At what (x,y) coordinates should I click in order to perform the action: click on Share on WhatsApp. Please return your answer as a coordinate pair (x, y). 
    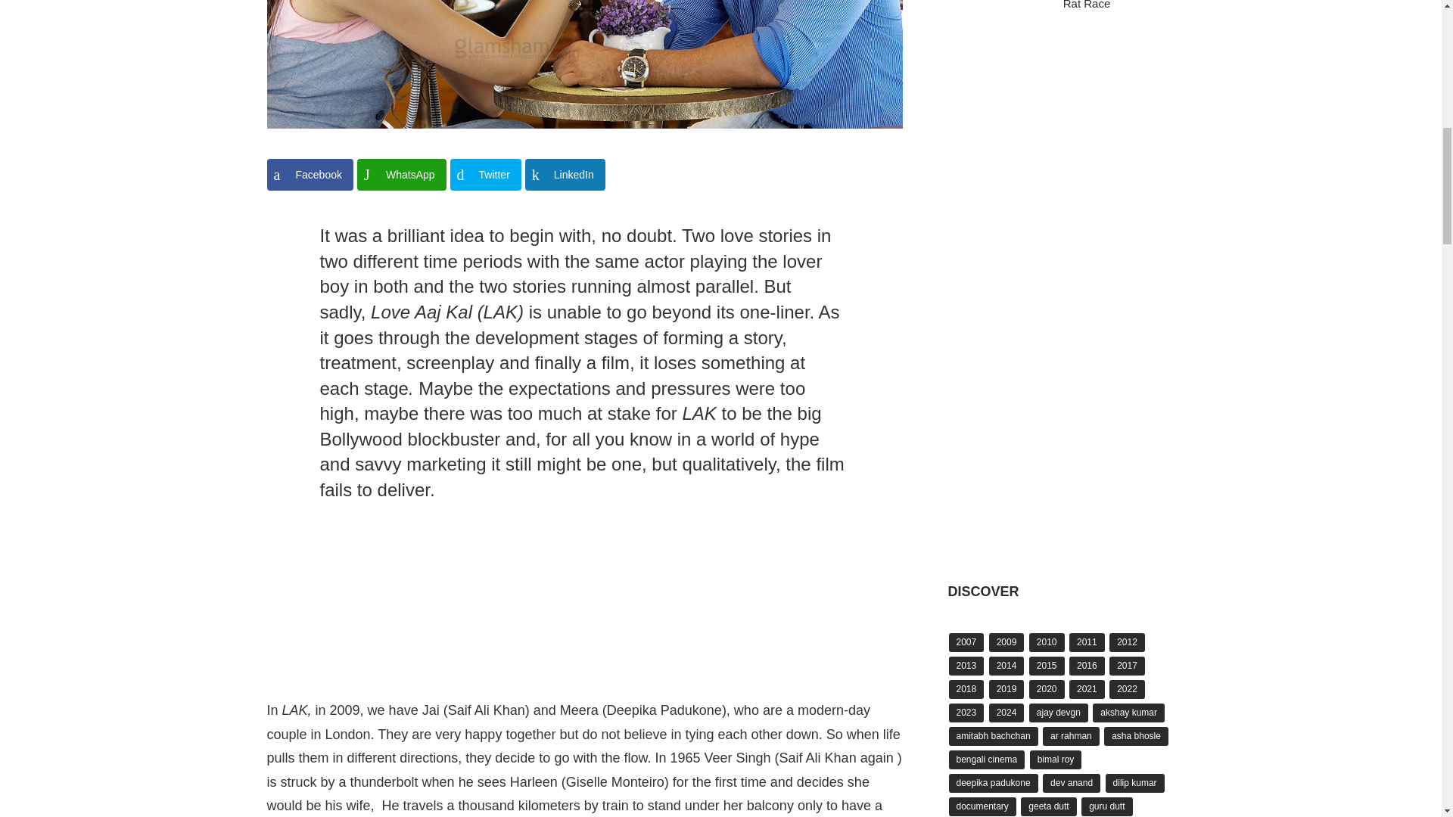
    Looking at the image, I should click on (401, 174).